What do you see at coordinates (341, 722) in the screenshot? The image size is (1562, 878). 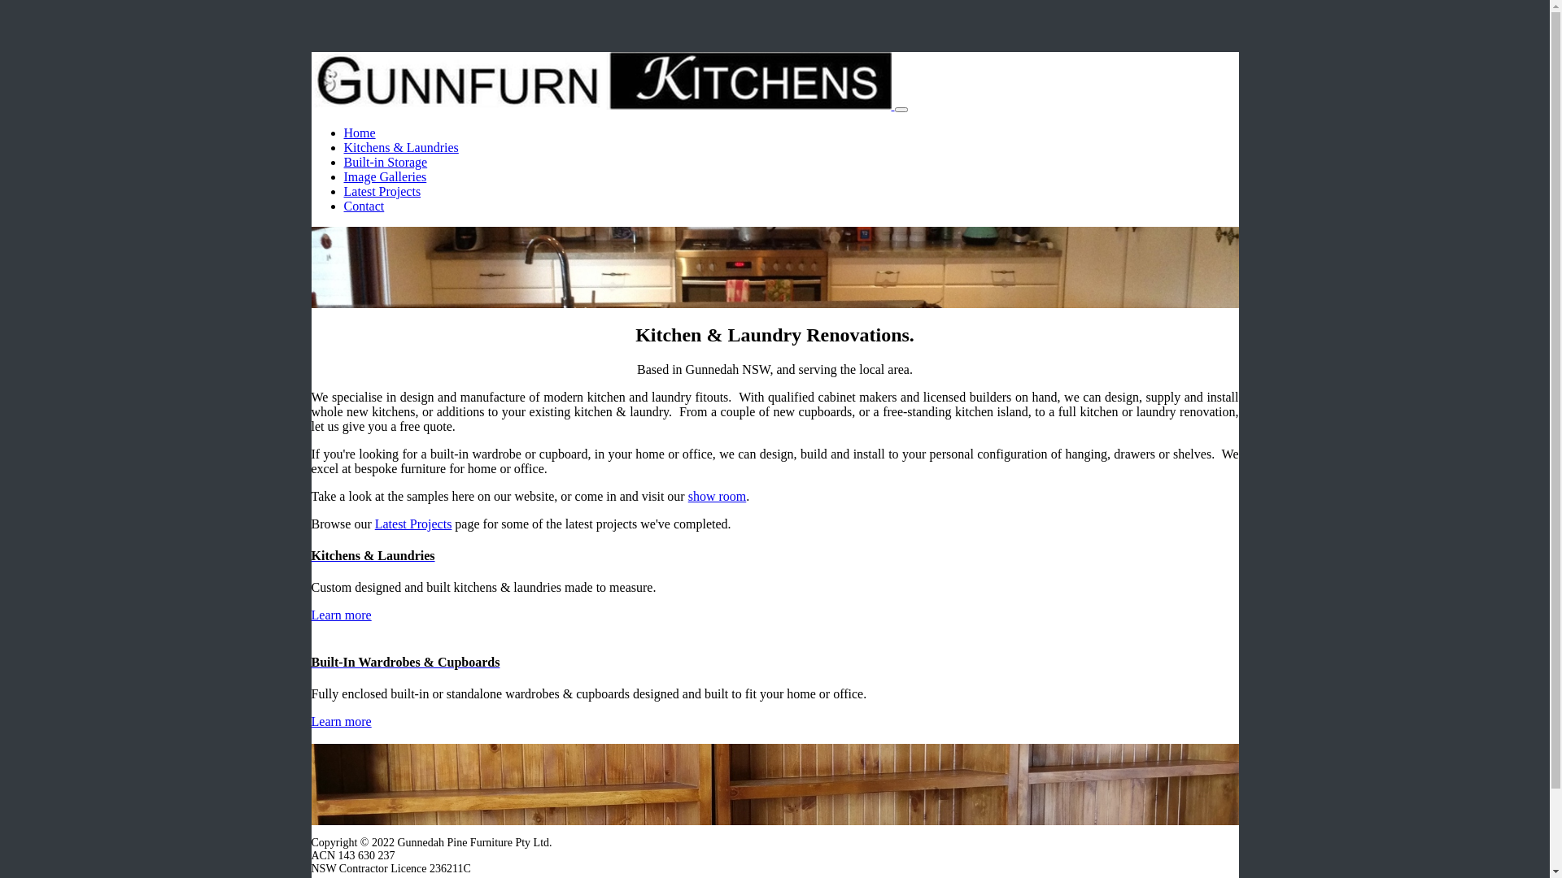 I see `Learn more` at bounding box center [341, 722].